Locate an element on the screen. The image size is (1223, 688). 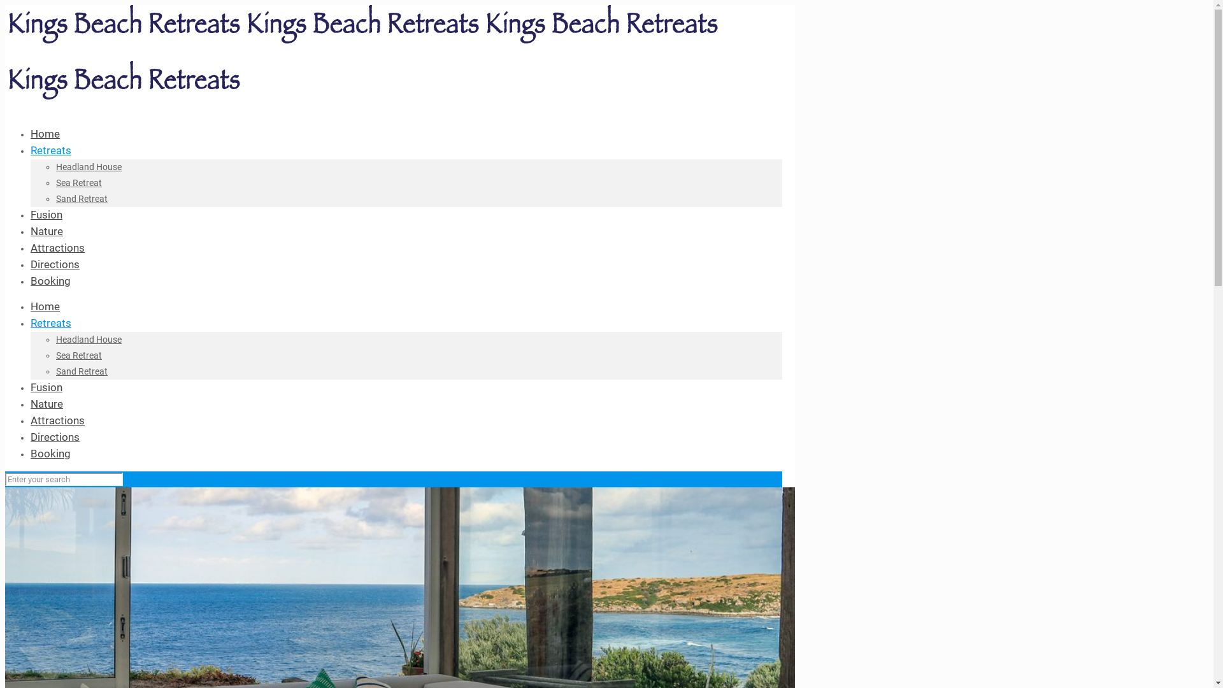
Nature is located at coordinates (47, 404).